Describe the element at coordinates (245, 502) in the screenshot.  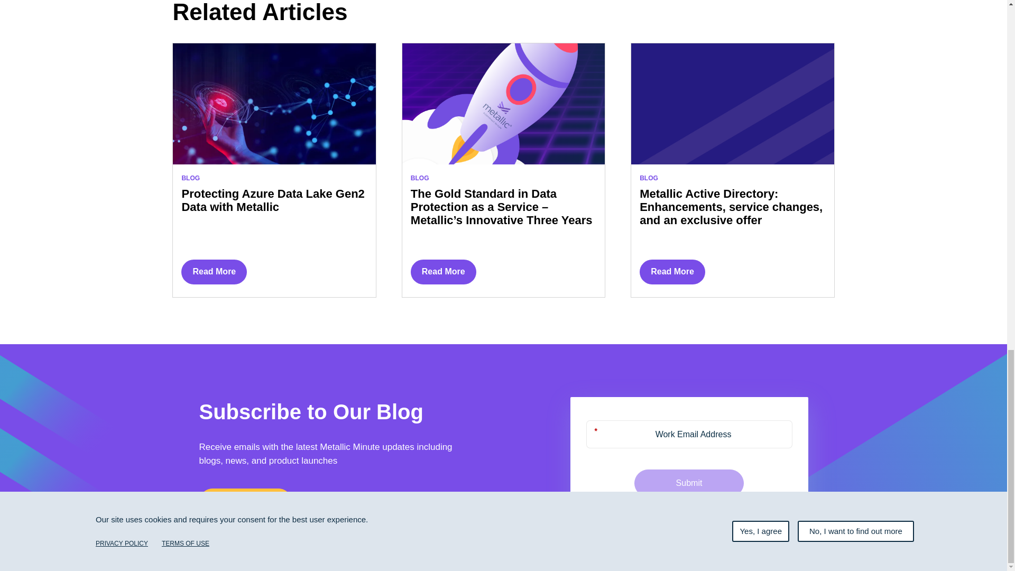
I see `Start a free trial` at that location.